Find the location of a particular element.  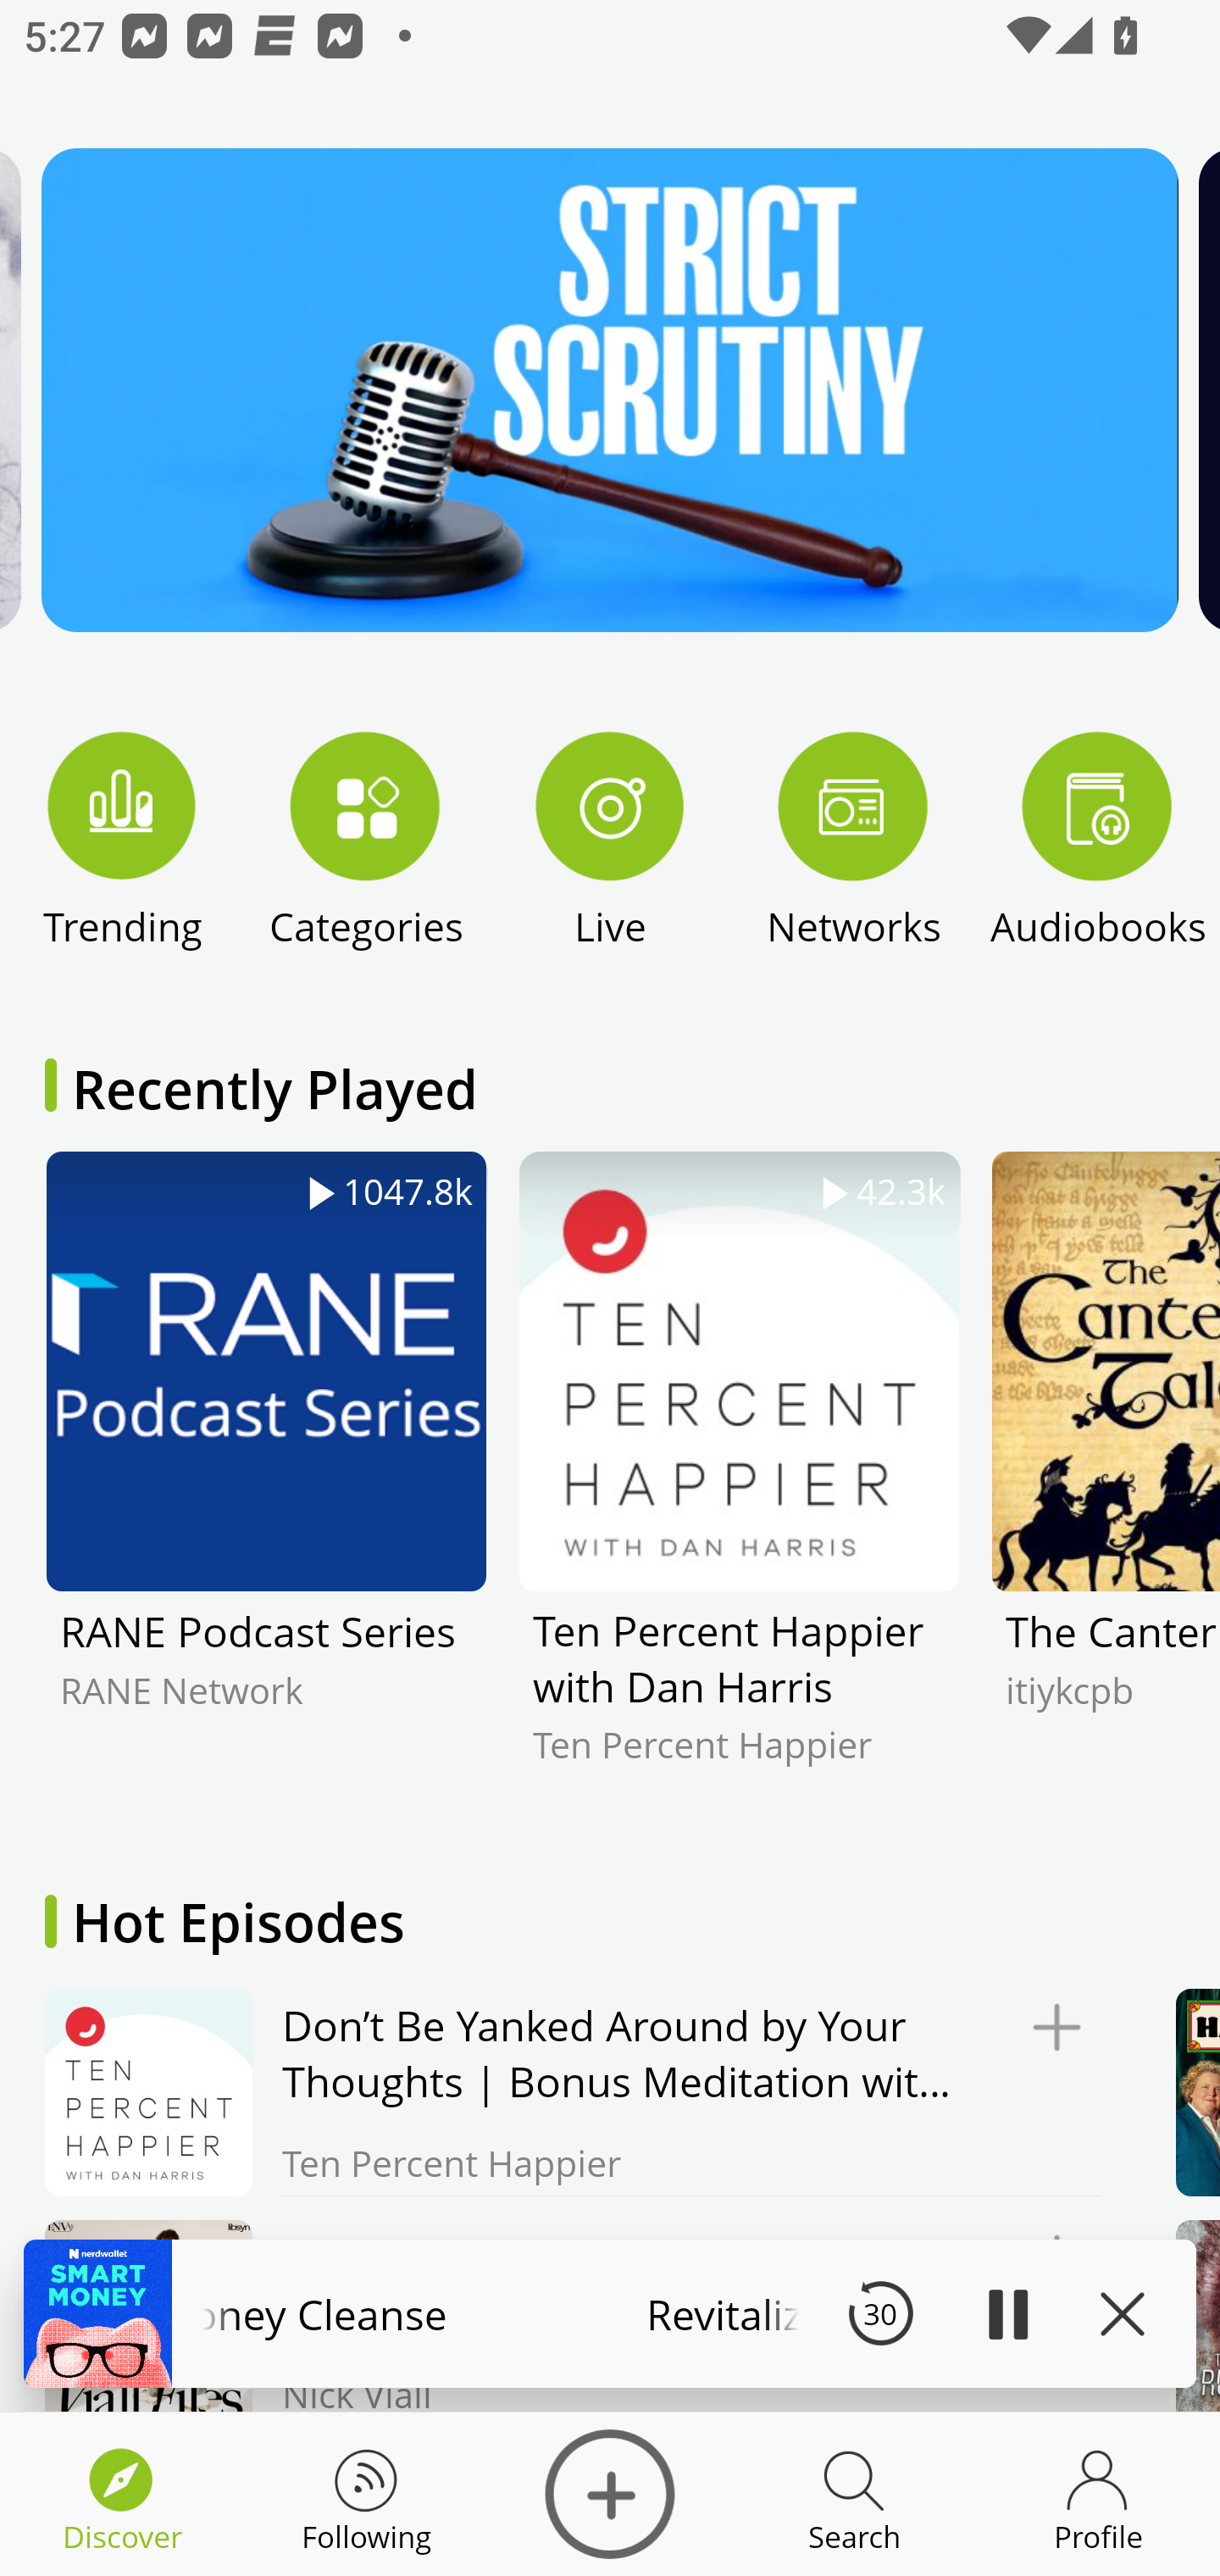

Play is located at coordinates (1006, 2313).